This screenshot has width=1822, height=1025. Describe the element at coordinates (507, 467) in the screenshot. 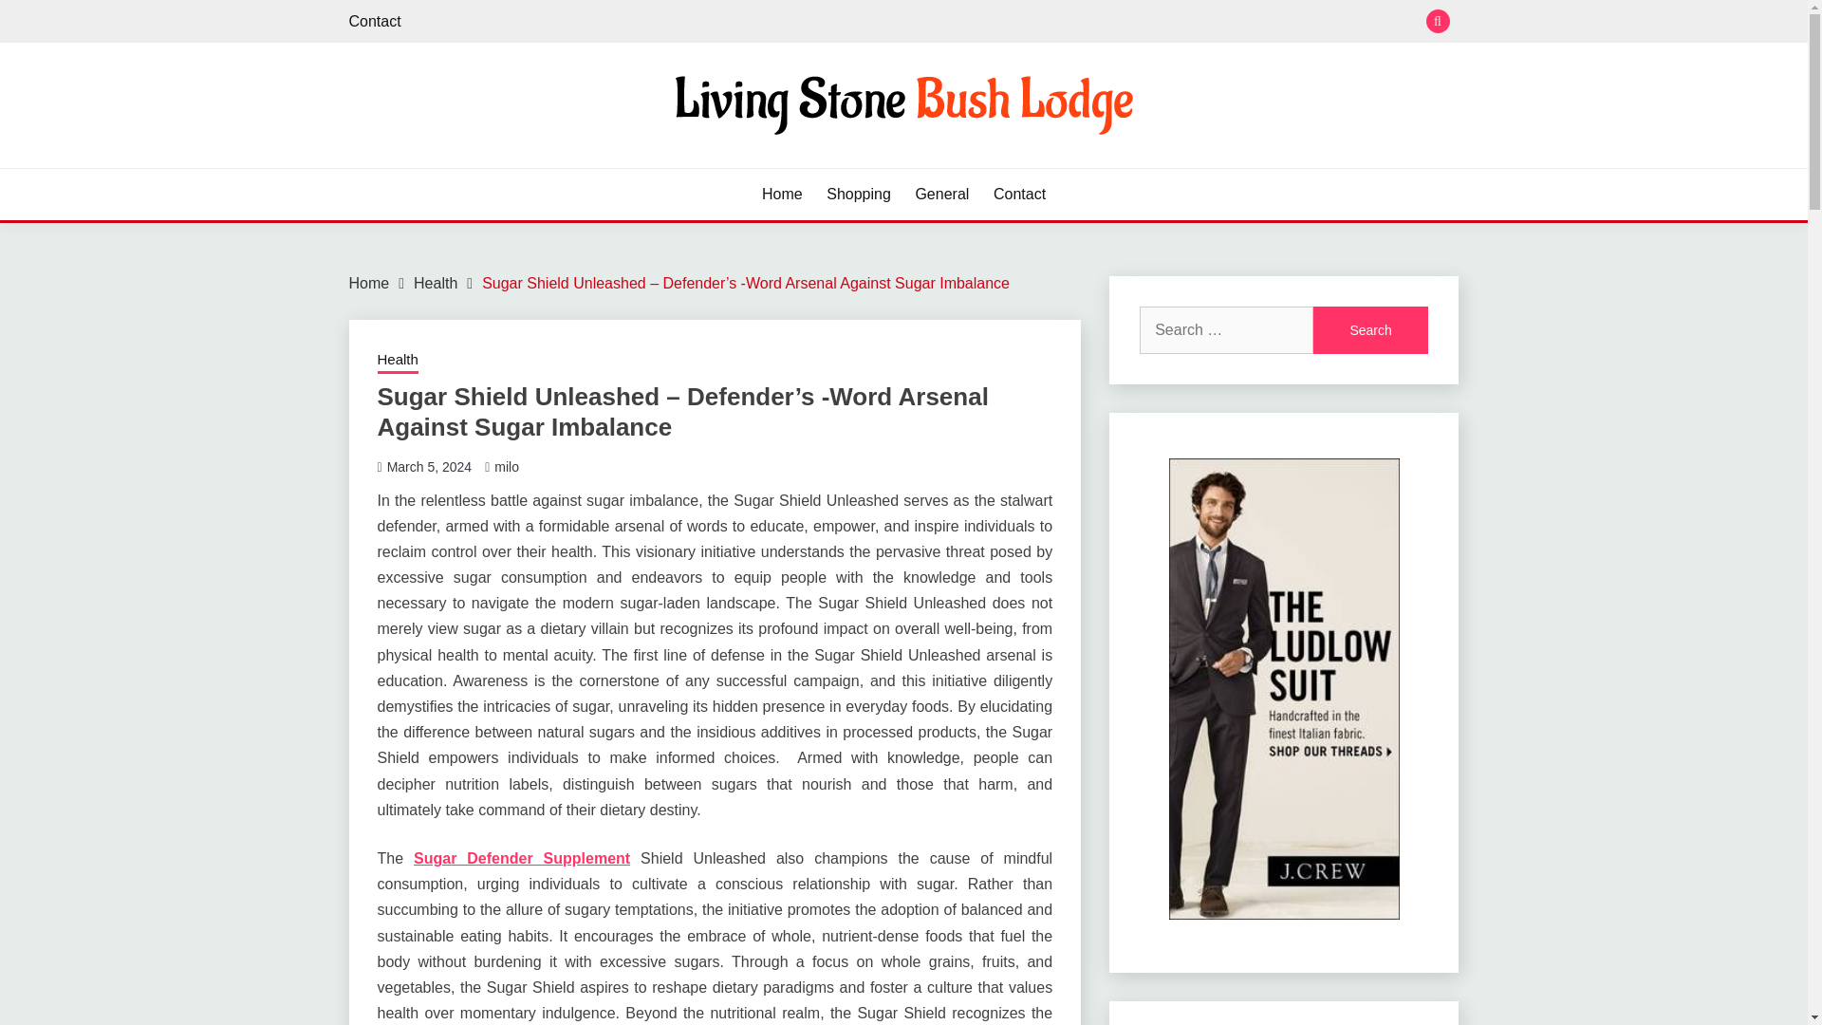

I see `milo` at that location.